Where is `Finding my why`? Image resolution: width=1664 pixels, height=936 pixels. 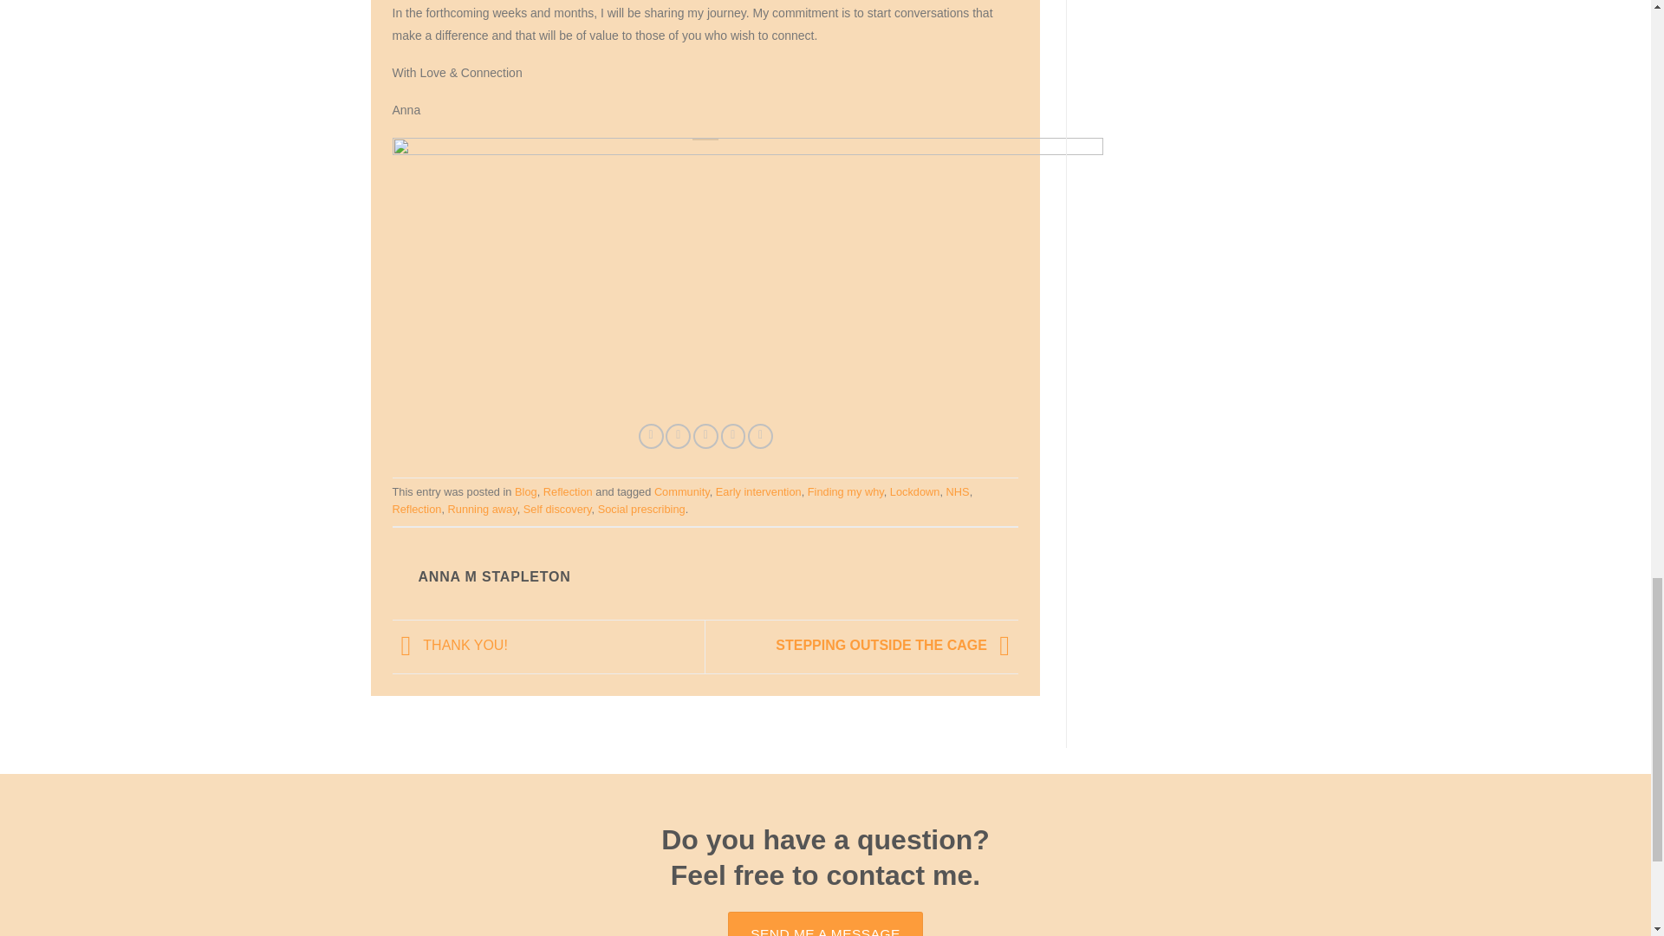
Finding my why is located at coordinates (845, 491).